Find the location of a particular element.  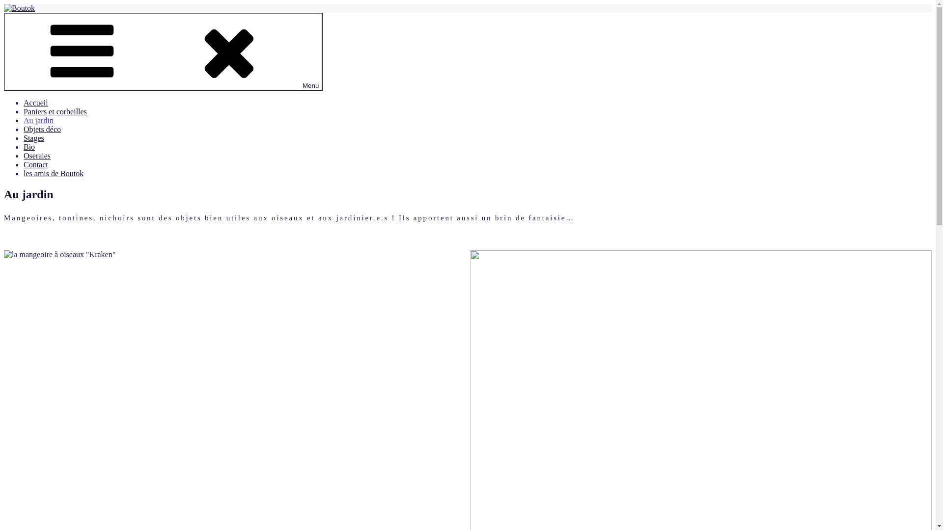

Boutok is located at coordinates (16, 25).